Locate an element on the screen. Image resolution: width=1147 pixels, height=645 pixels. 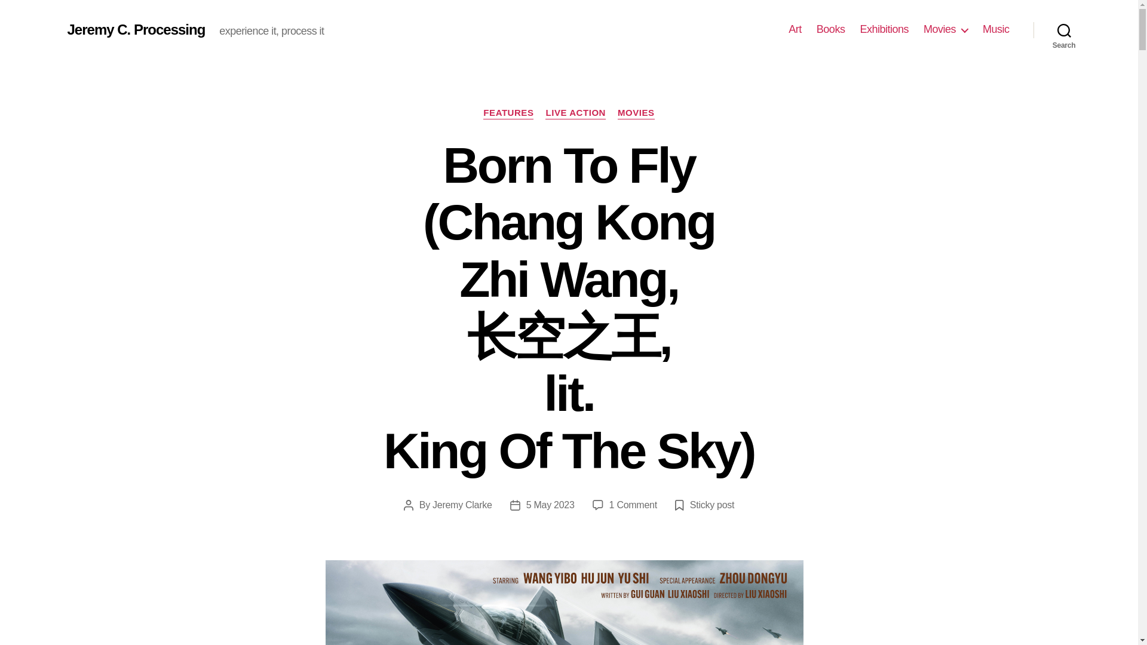
Movies is located at coordinates (945, 29).